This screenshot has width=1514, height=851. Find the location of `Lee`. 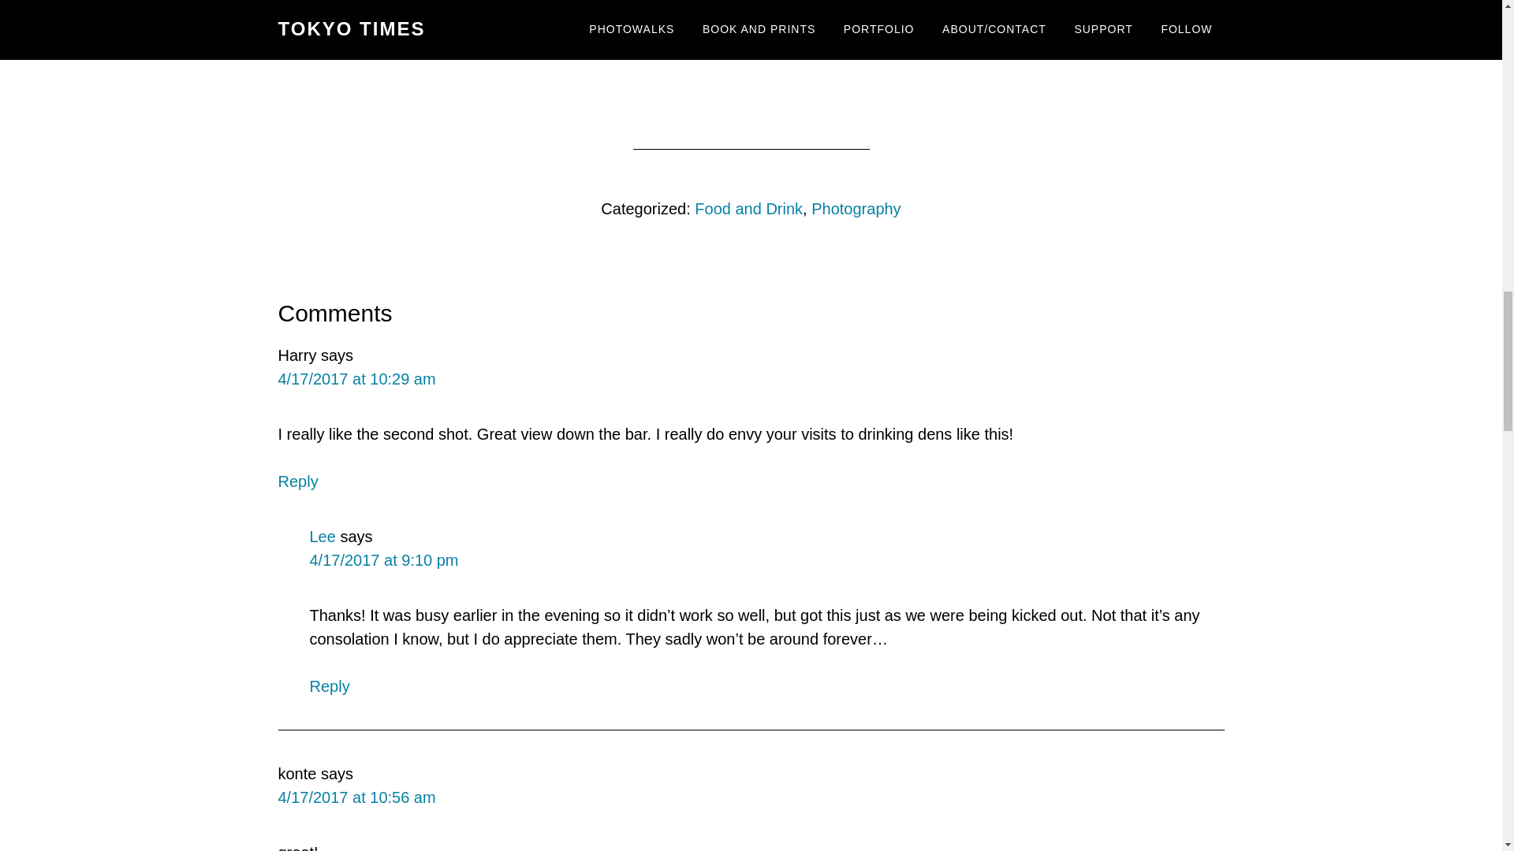

Lee is located at coordinates (322, 536).